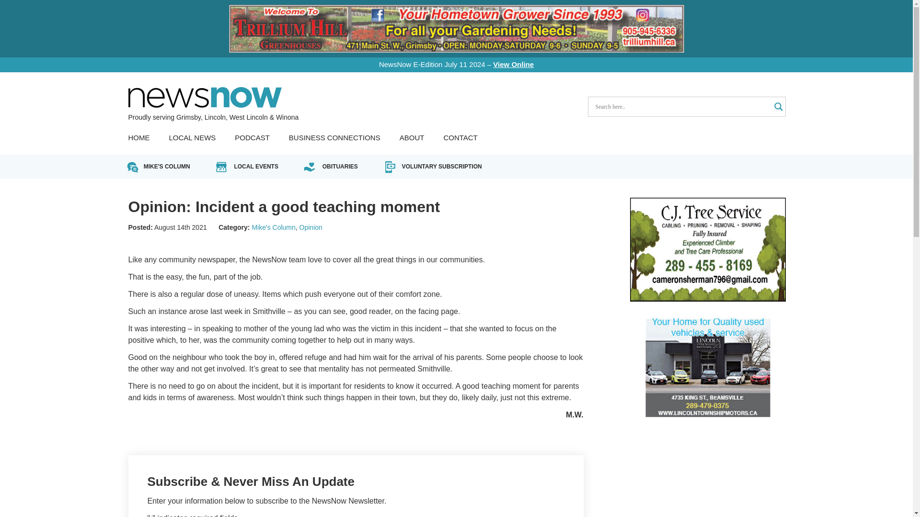 The height and width of the screenshot is (517, 920). What do you see at coordinates (139, 137) in the screenshot?
I see `HOME` at bounding box center [139, 137].